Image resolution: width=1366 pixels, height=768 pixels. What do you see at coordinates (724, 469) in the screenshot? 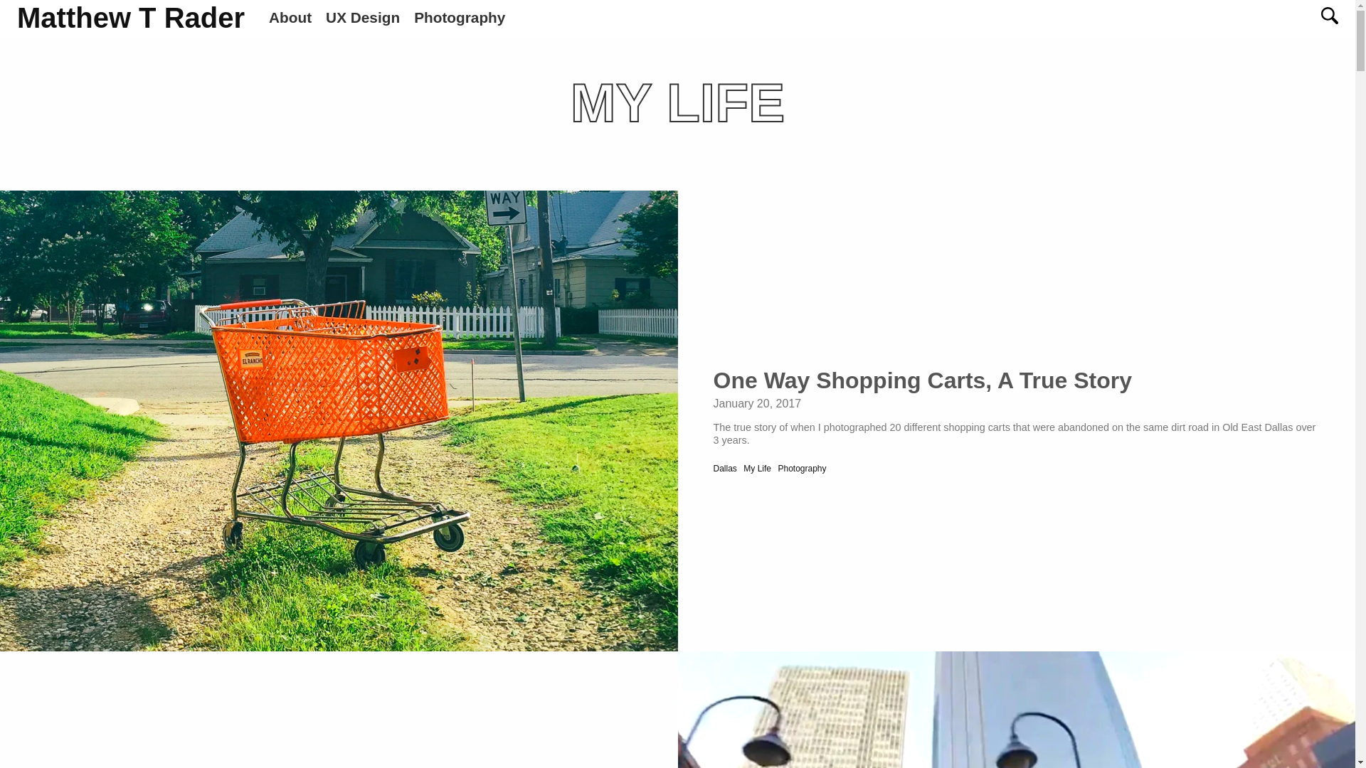
I see `Dallas` at bounding box center [724, 469].